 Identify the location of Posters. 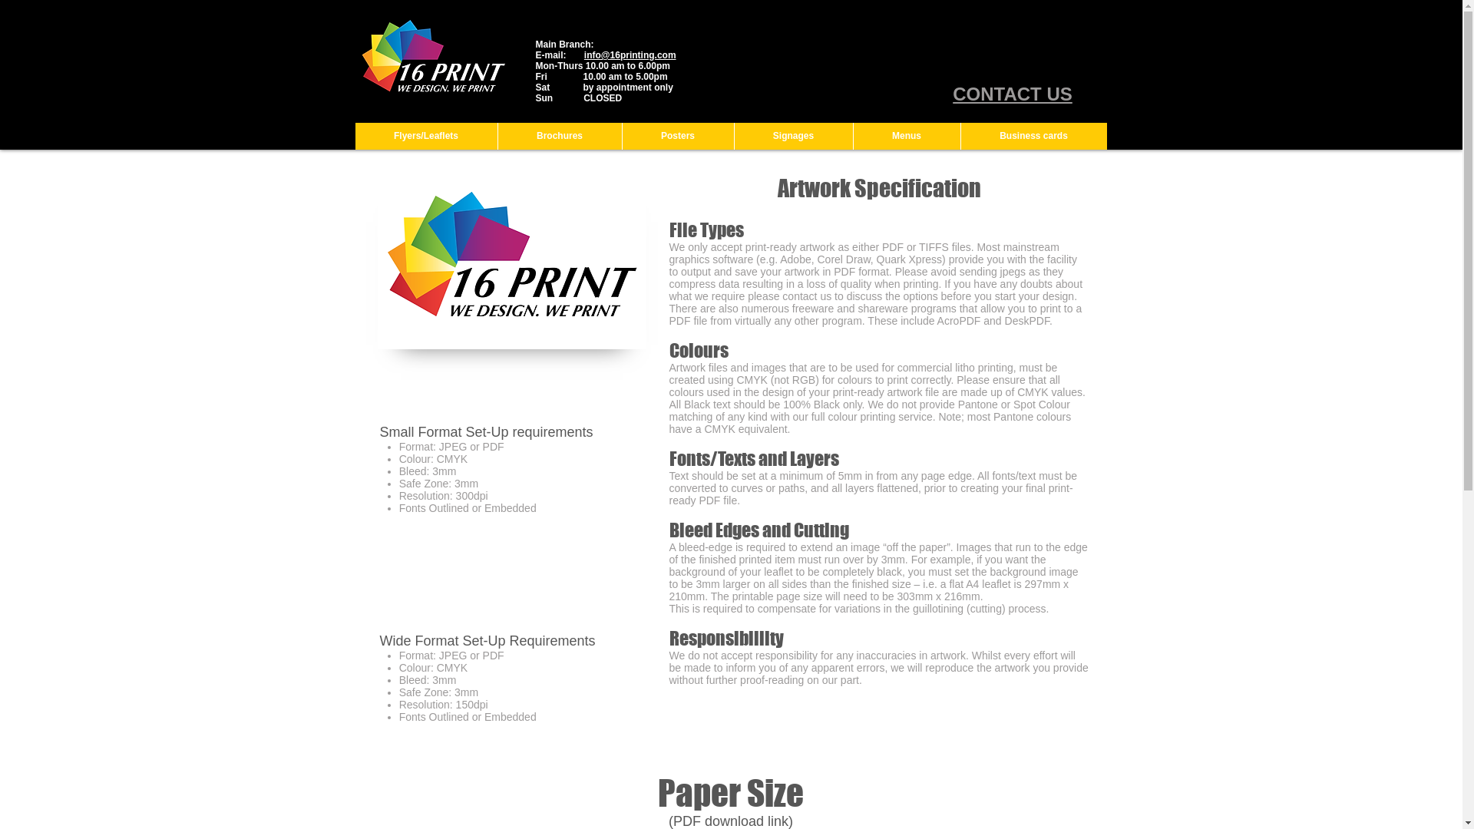
(678, 137).